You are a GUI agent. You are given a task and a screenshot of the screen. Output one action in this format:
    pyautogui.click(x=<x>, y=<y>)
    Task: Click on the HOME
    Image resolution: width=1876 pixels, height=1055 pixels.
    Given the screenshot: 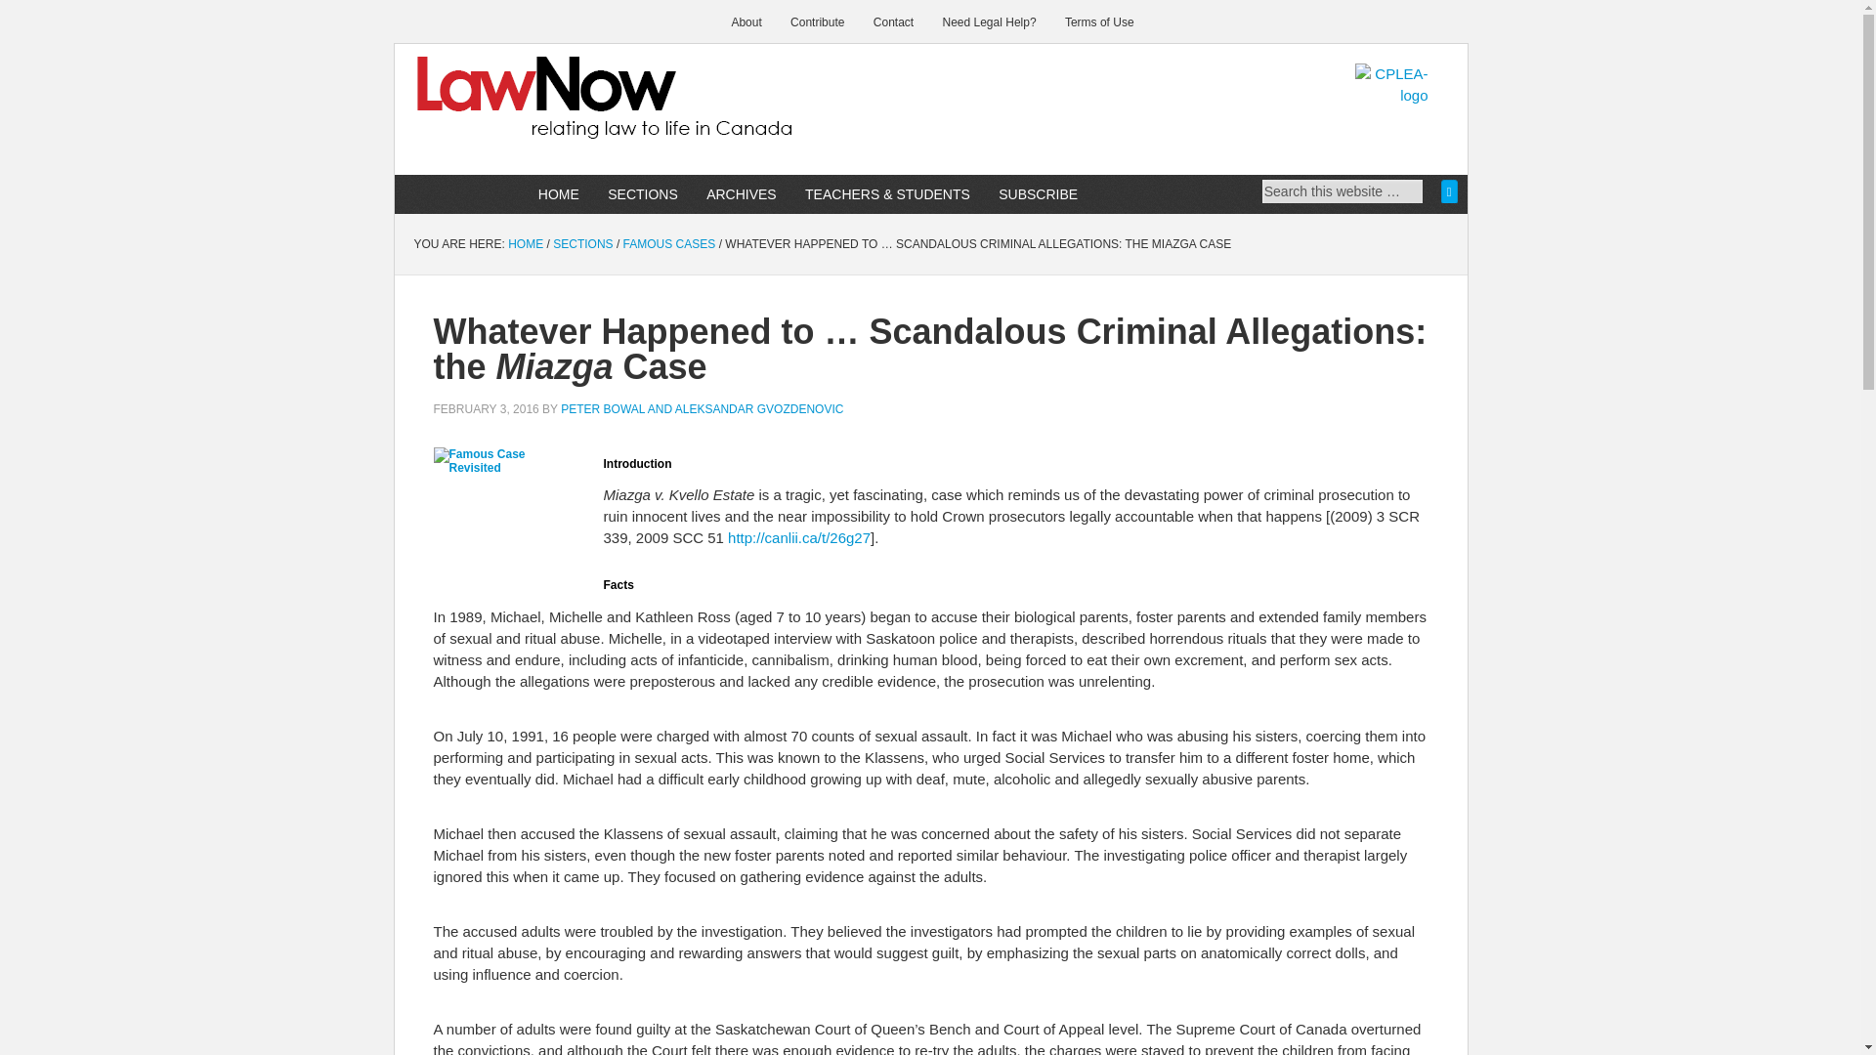 What is the action you would take?
    pyautogui.click(x=526, y=244)
    